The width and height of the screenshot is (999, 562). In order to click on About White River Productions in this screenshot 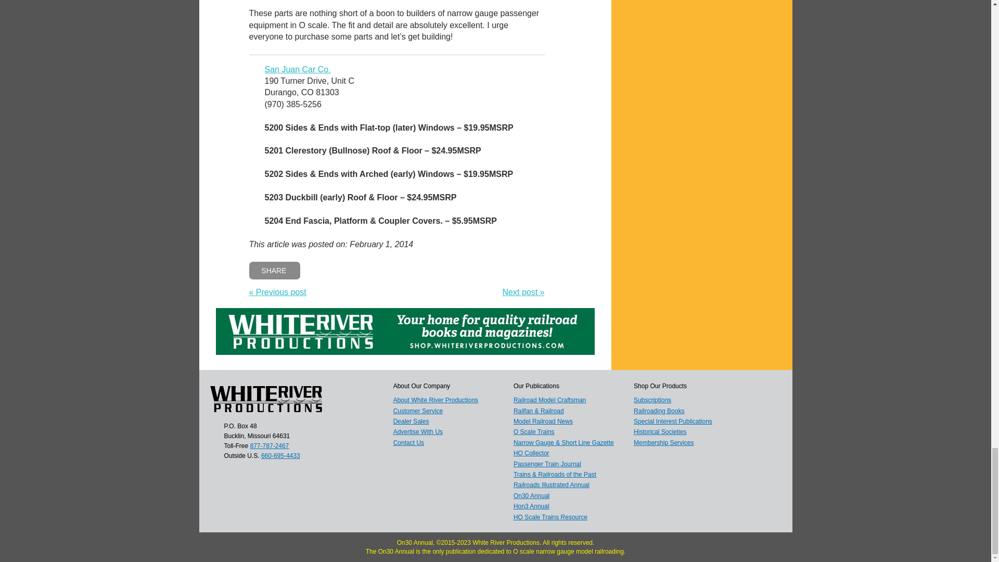, I will do `click(436, 400)`.